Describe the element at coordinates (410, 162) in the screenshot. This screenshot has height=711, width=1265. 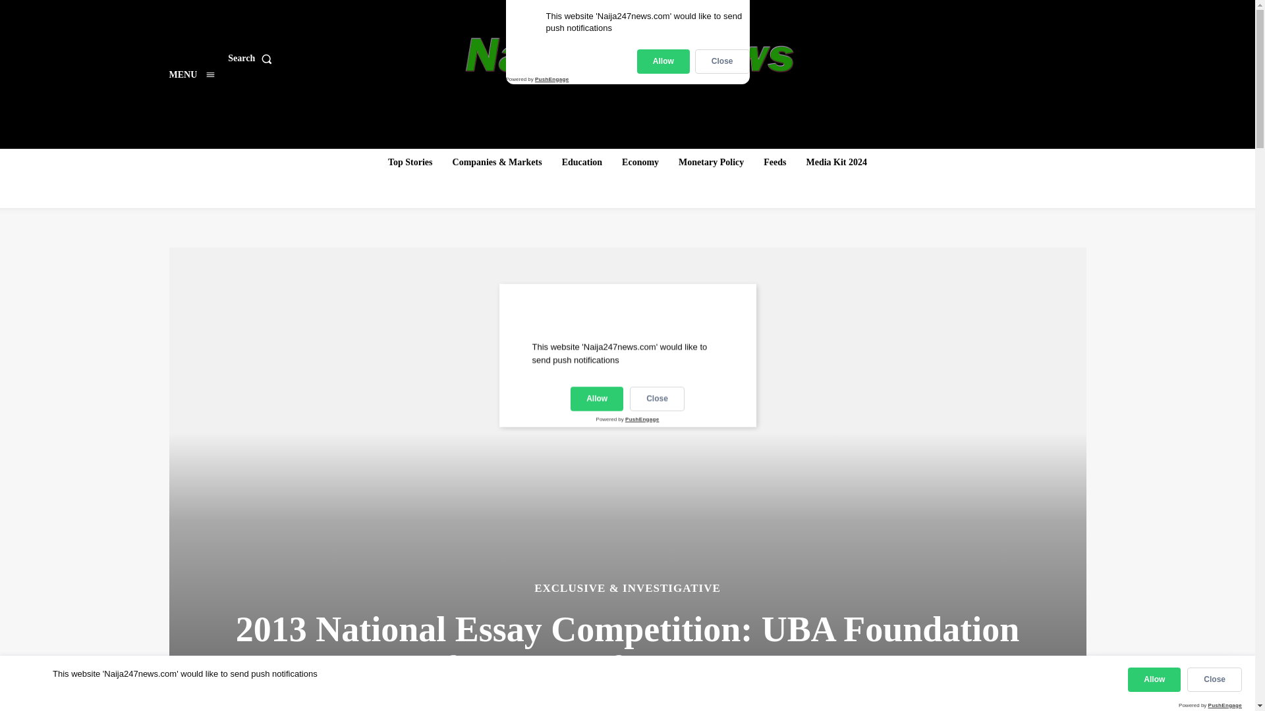
I see `Top Stories` at that location.